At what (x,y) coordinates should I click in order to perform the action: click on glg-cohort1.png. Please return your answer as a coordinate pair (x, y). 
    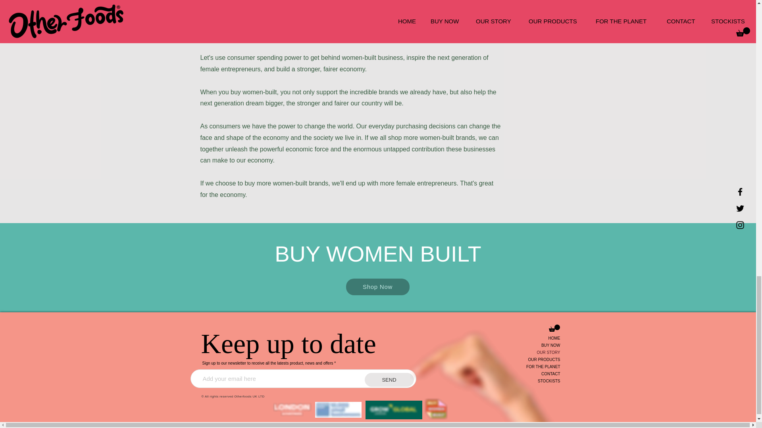
    Looking at the image, I should click on (393, 410).